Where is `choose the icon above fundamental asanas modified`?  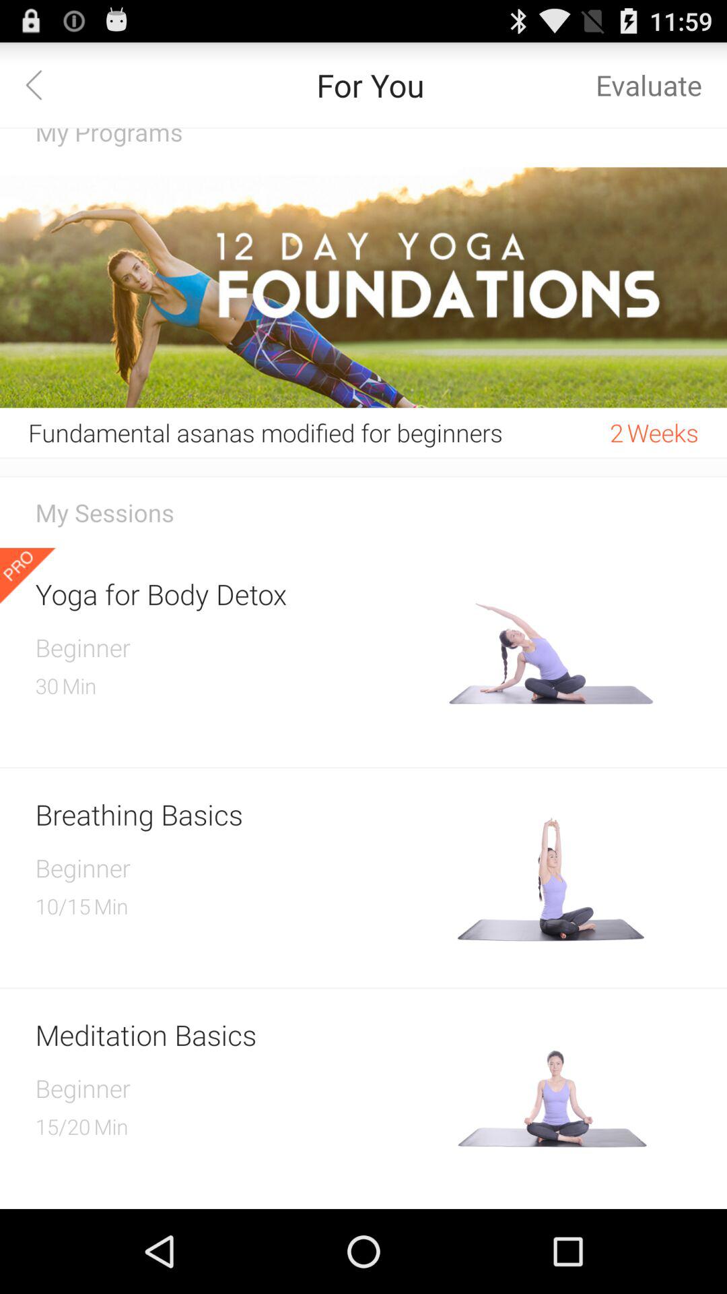
choose the icon above fundamental asanas modified is located at coordinates (363, 287).